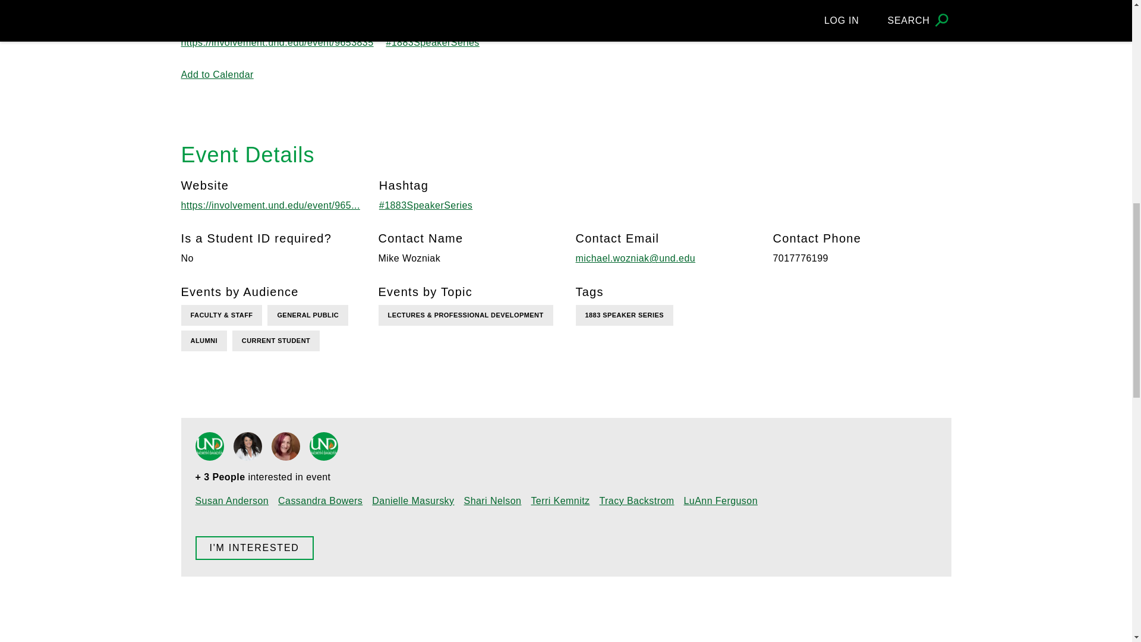 This screenshot has height=642, width=1141. I want to click on Shari Nelson, so click(323, 446).